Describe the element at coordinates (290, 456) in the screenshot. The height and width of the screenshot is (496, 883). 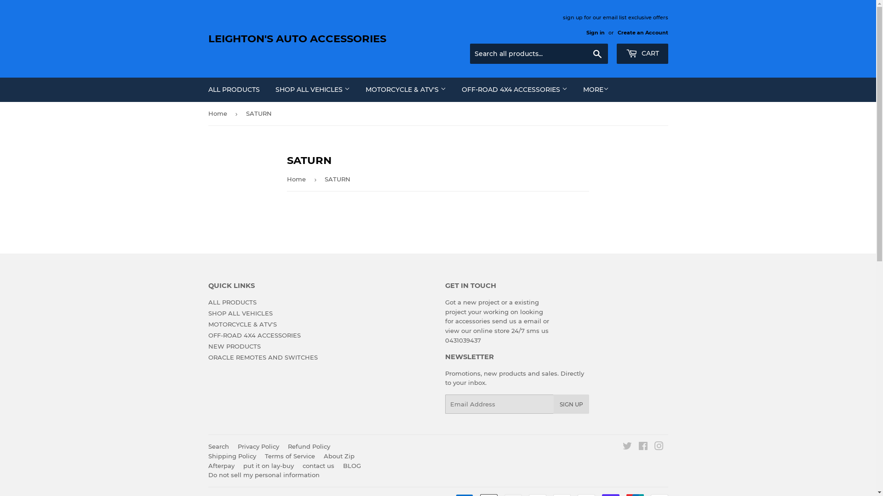
I see `Terms of Service` at that location.